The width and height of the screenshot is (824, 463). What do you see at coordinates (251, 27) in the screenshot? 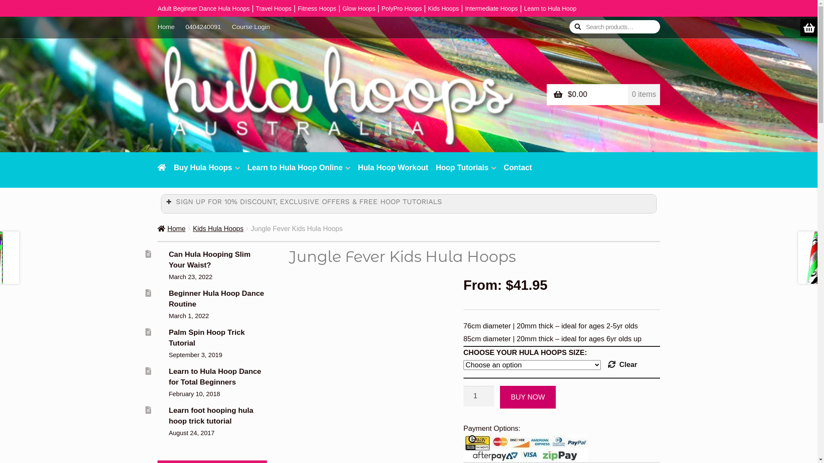
I see `Course Login` at bounding box center [251, 27].